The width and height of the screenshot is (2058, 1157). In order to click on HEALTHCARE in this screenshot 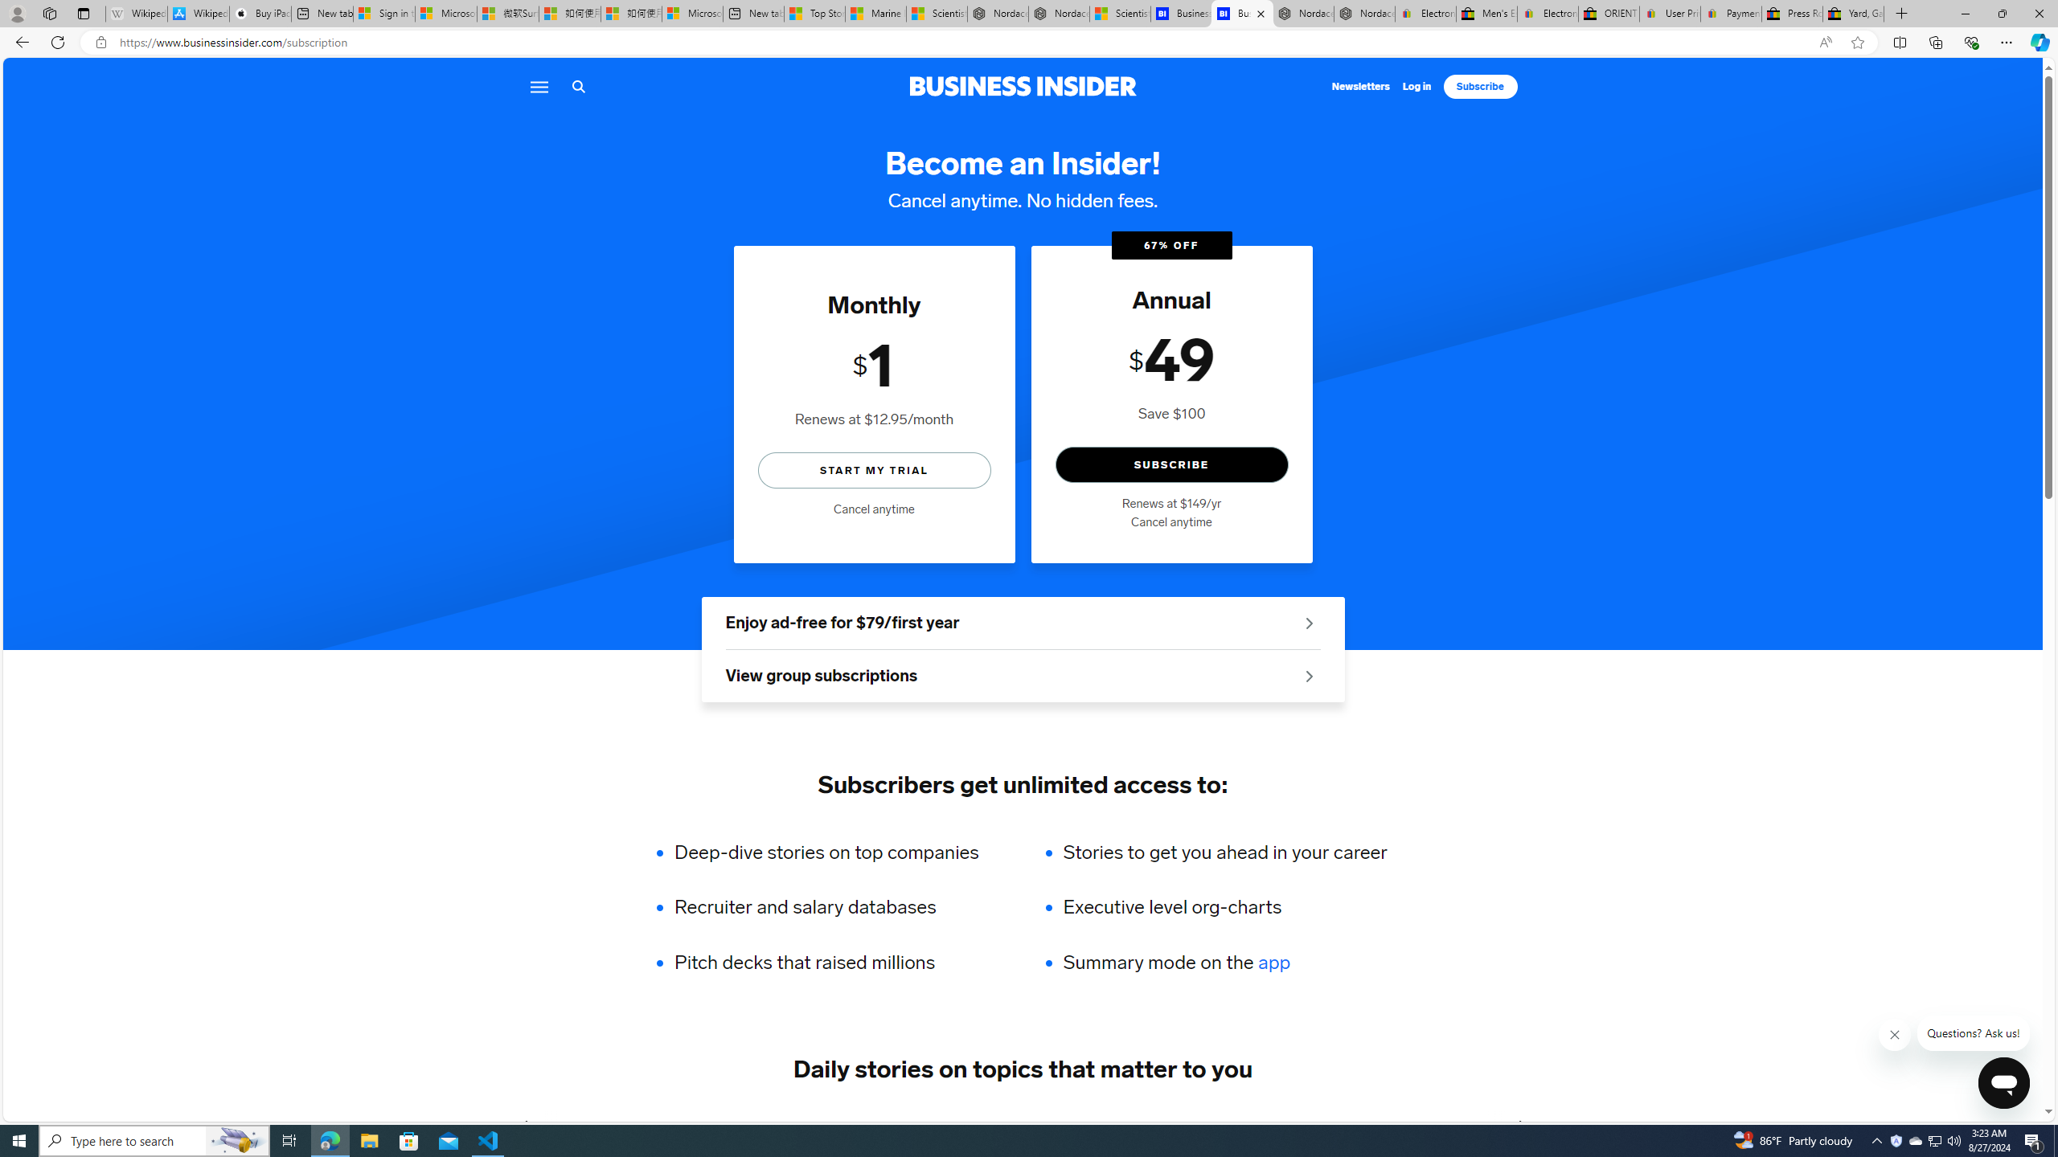, I will do `click(1135, 1125)`.